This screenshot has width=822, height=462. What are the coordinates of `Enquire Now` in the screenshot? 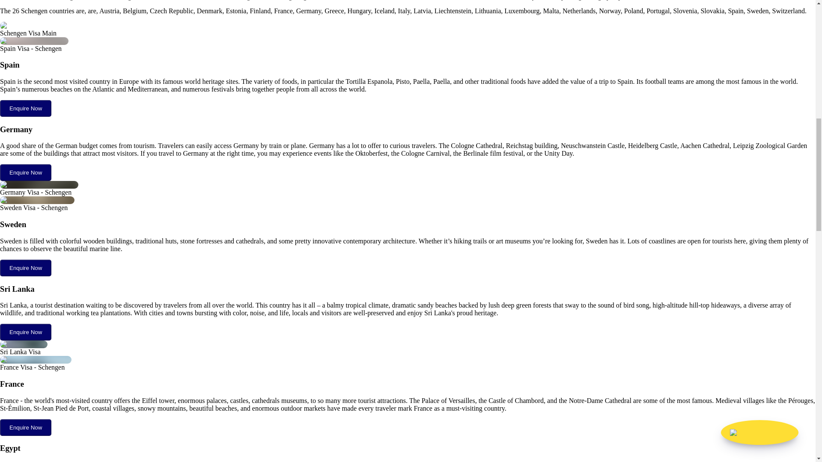 It's located at (26, 172).